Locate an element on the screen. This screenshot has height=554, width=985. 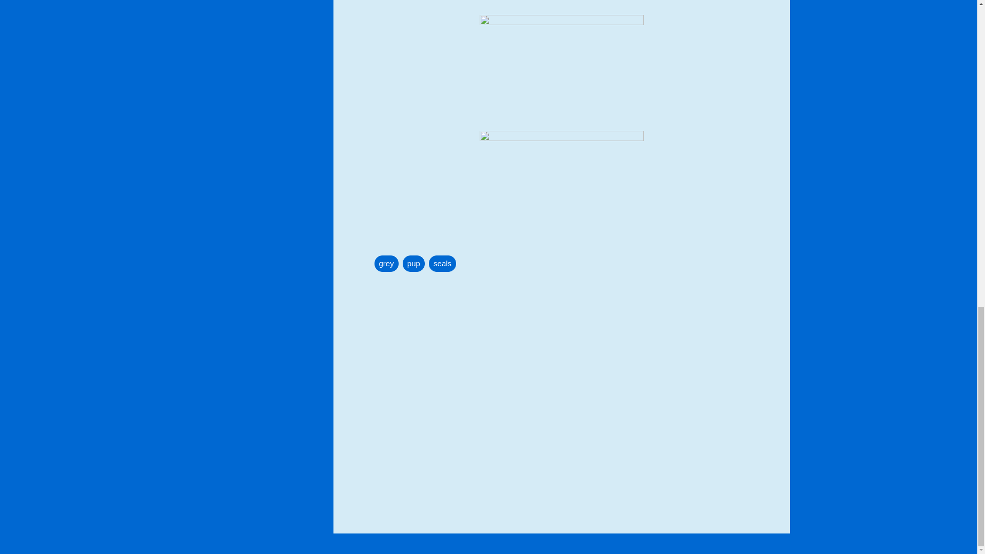
pup is located at coordinates (413, 264).